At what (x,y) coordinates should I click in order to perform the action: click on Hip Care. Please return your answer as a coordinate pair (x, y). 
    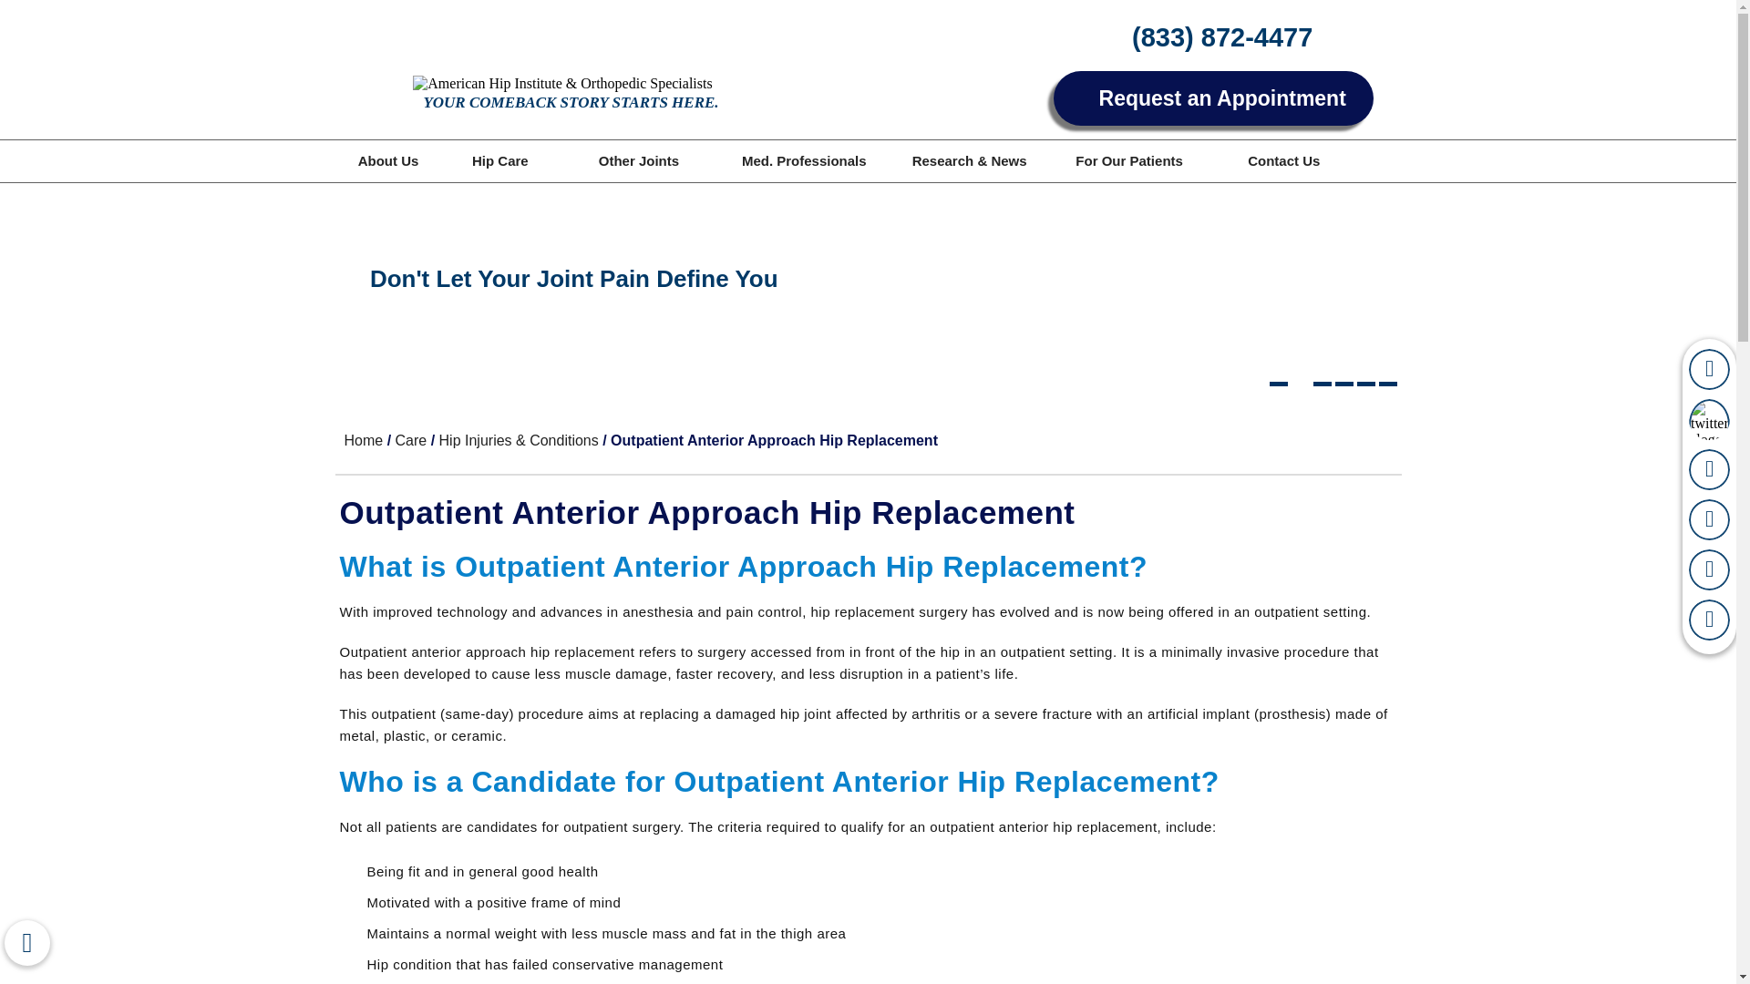
    Looking at the image, I should click on (499, 160).